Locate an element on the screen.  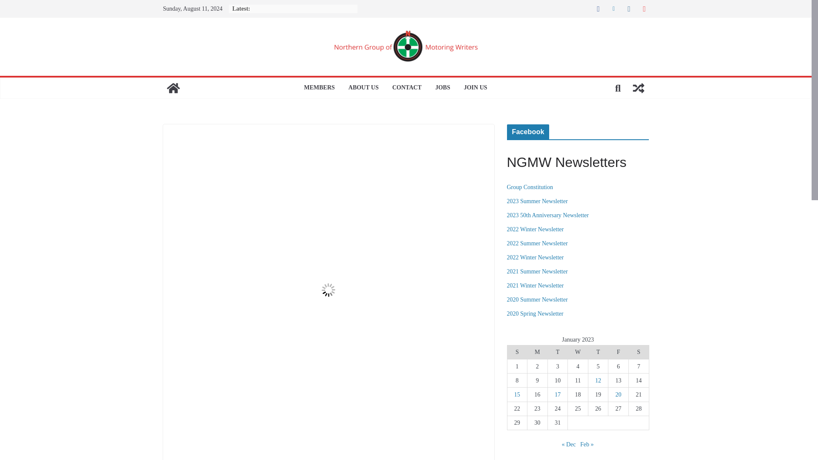
JOIN US is located at coordinates (475, 88).